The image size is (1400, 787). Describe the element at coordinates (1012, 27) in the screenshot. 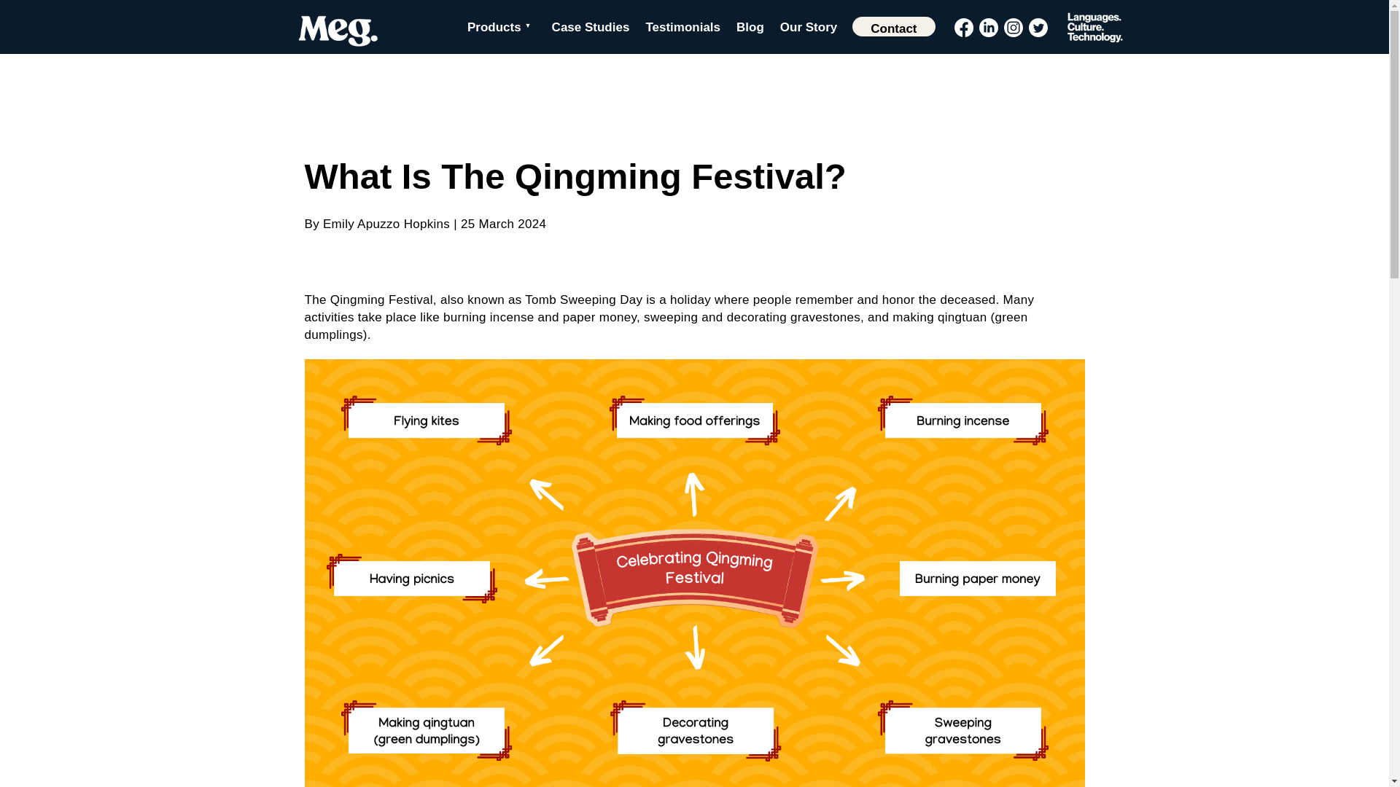

I see `Instagram` at that location.